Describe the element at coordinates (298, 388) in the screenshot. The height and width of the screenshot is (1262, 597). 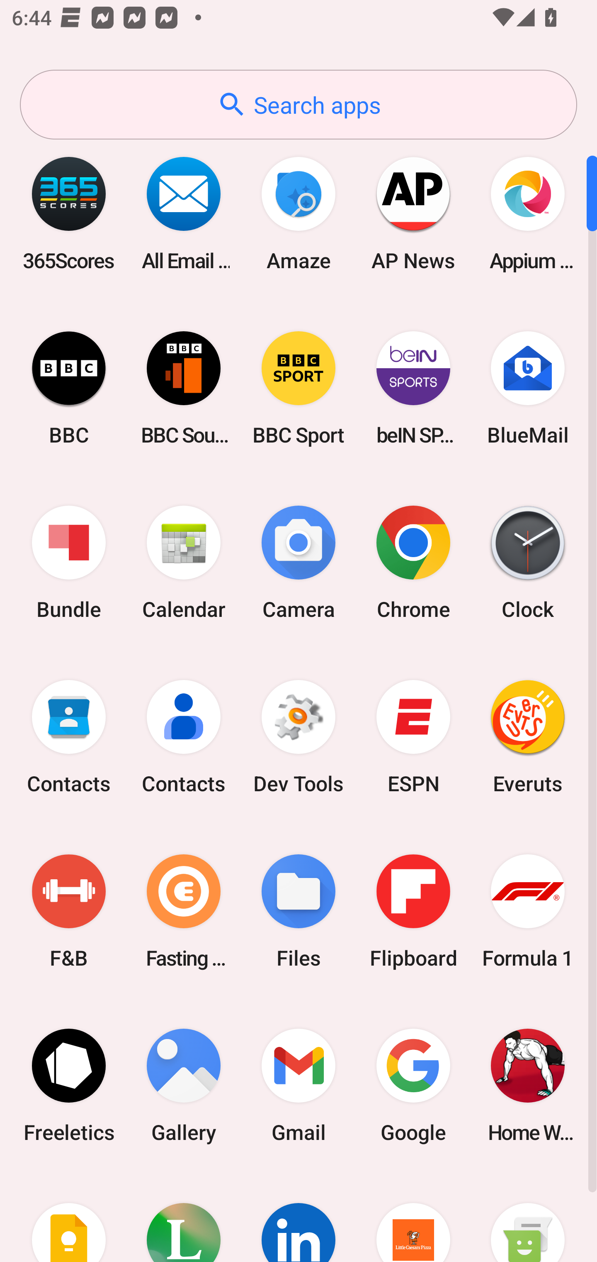
I see `BBC Sport` at that location.